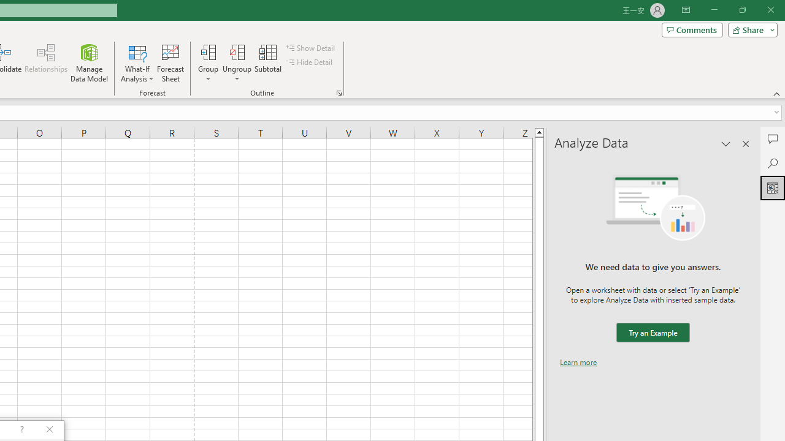 This screenshot has height=441, width=785. Describe the element at coordinates (773, 163) in the screenshot. I see `Search` at that location.